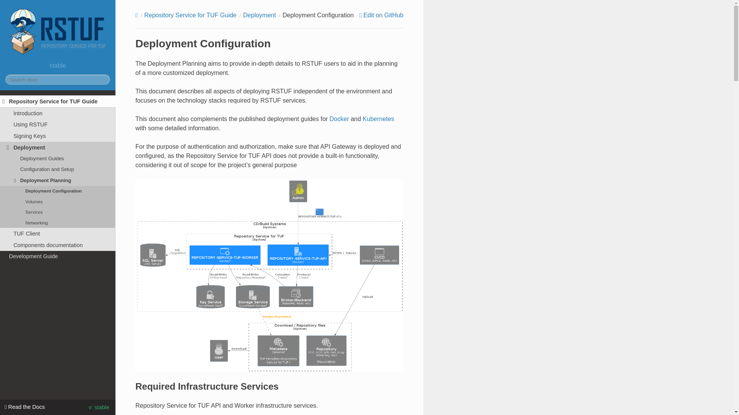  I want to click on Volumes, so click(58, 201).